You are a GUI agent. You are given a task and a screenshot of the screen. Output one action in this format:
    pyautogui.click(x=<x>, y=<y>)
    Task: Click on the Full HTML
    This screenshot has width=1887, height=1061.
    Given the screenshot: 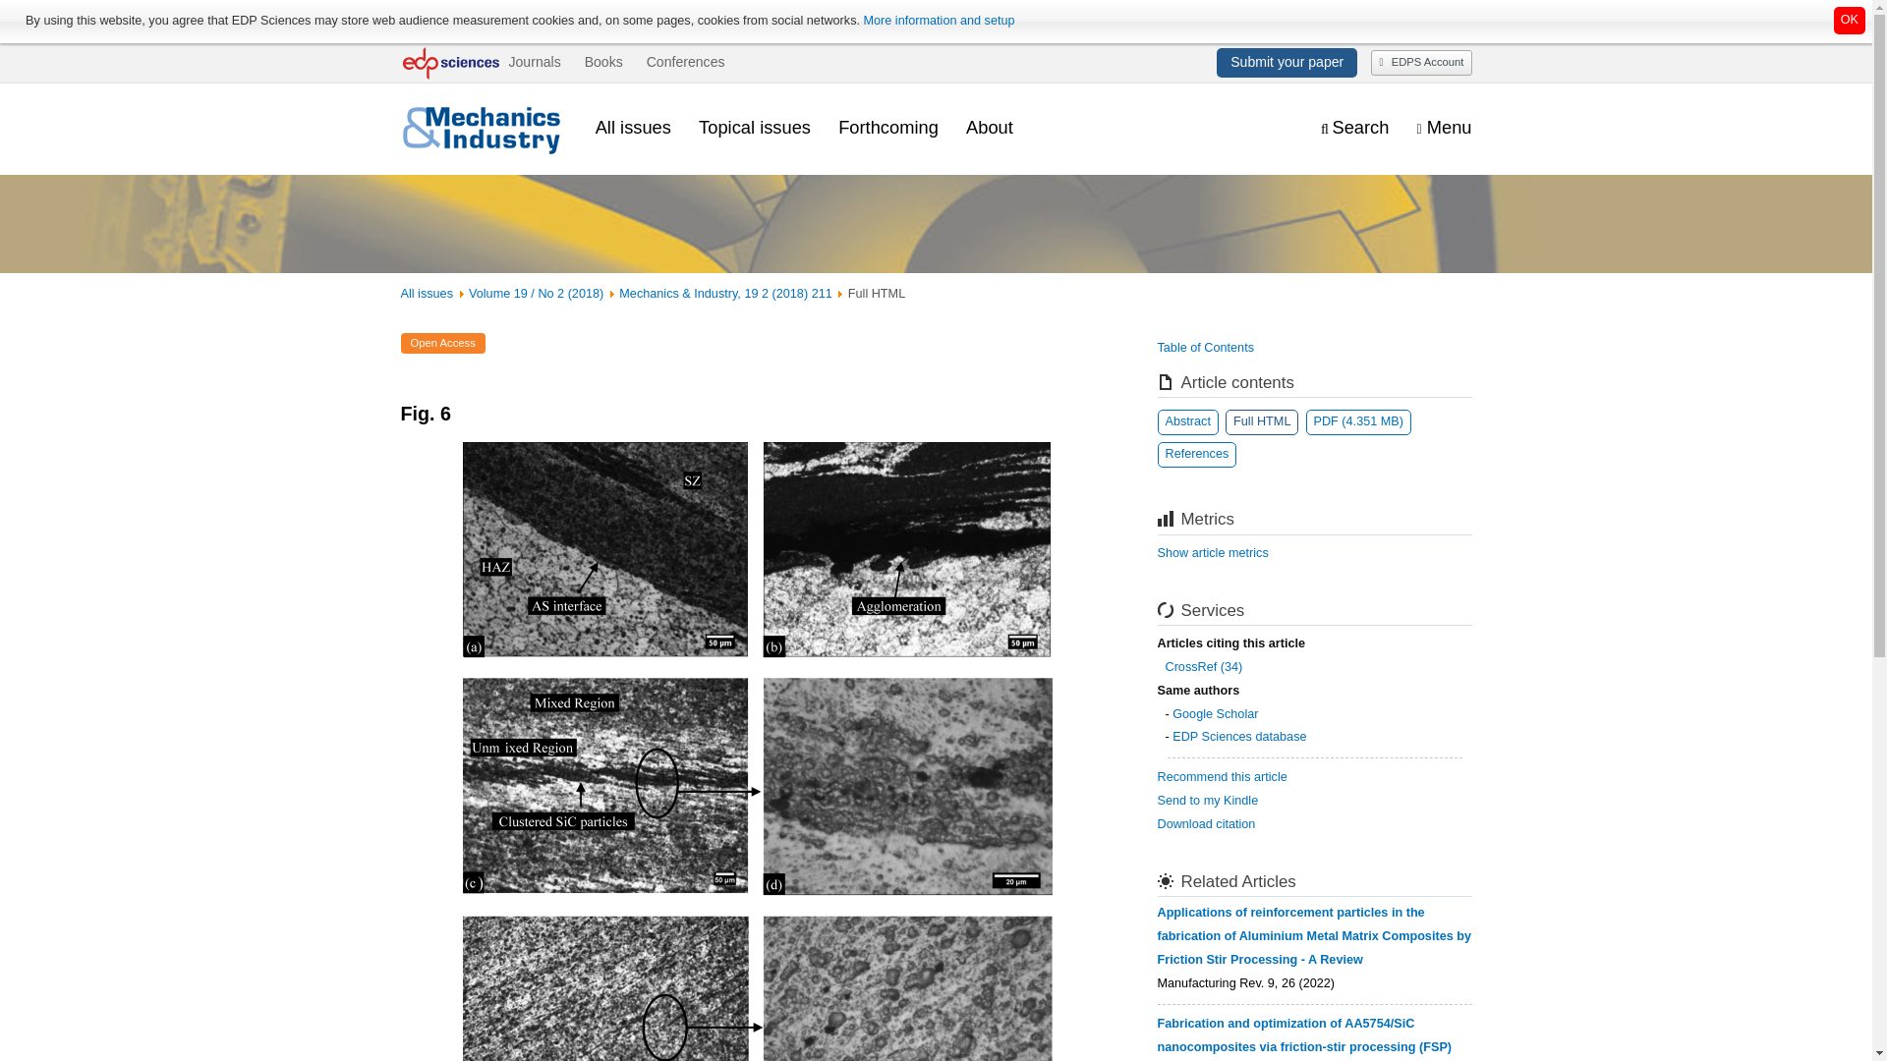 What is the action you would take?
    pyautogui.click(x=1261, y=421)
    